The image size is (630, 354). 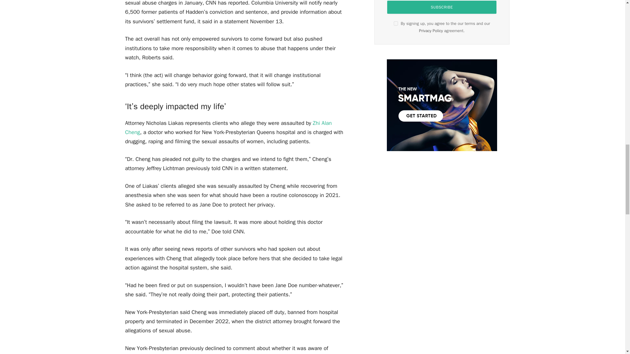 I want to click on Subscribe, so click(x=442, y=7).